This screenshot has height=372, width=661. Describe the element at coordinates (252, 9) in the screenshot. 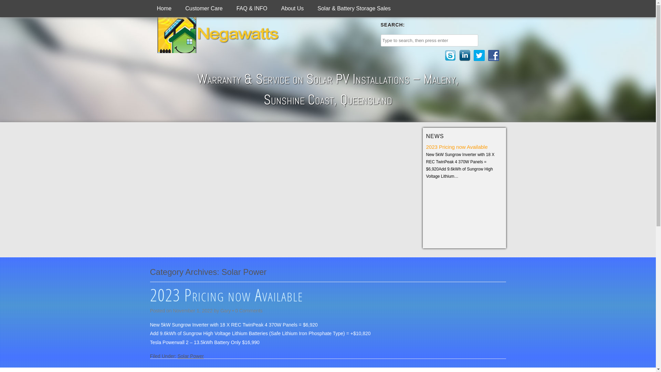

I see `FAQ & INFO` at that location.